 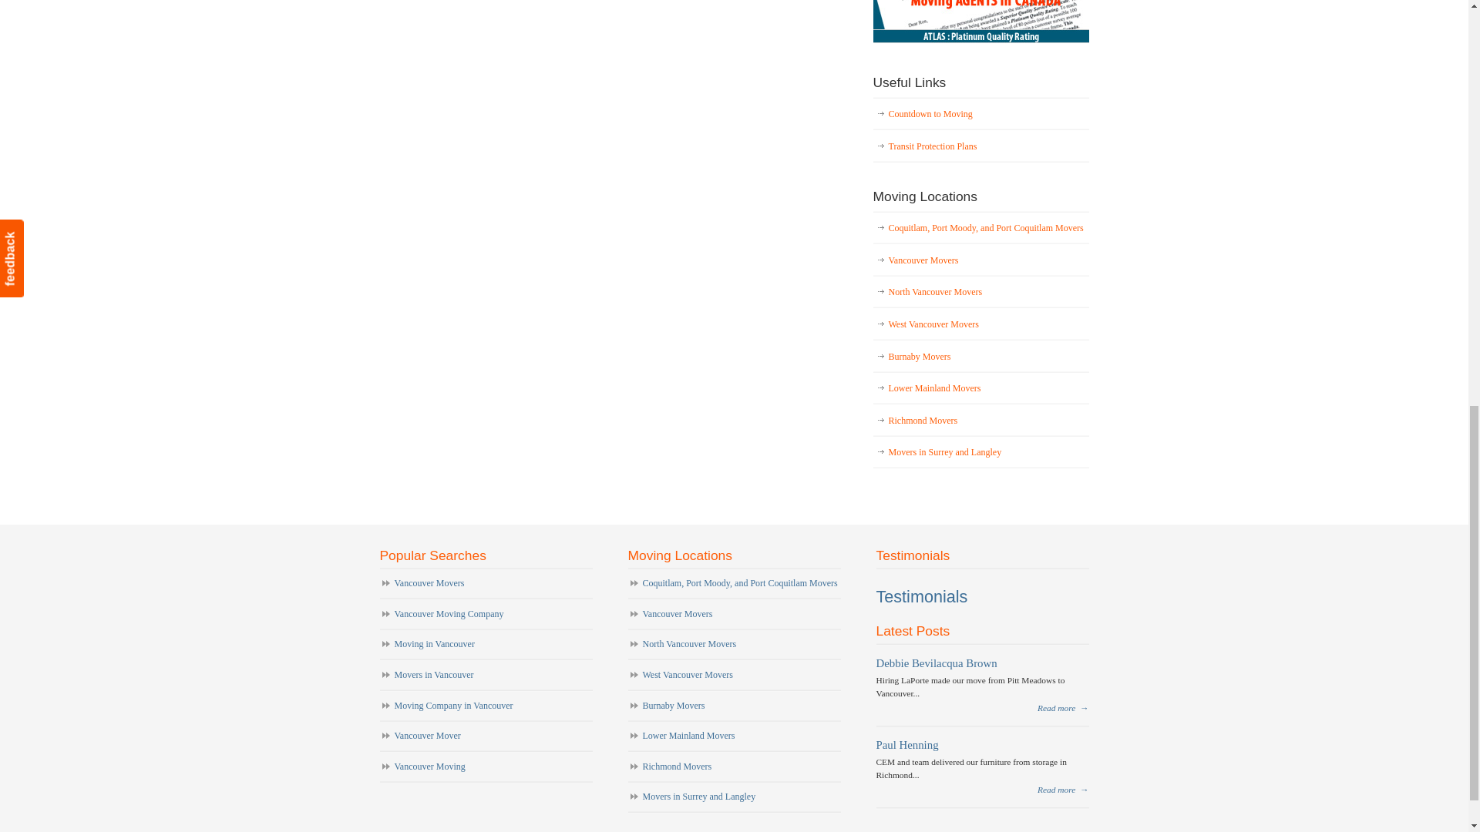 I want to click on Vancouver Moving Company, so click(x=486, y=615).